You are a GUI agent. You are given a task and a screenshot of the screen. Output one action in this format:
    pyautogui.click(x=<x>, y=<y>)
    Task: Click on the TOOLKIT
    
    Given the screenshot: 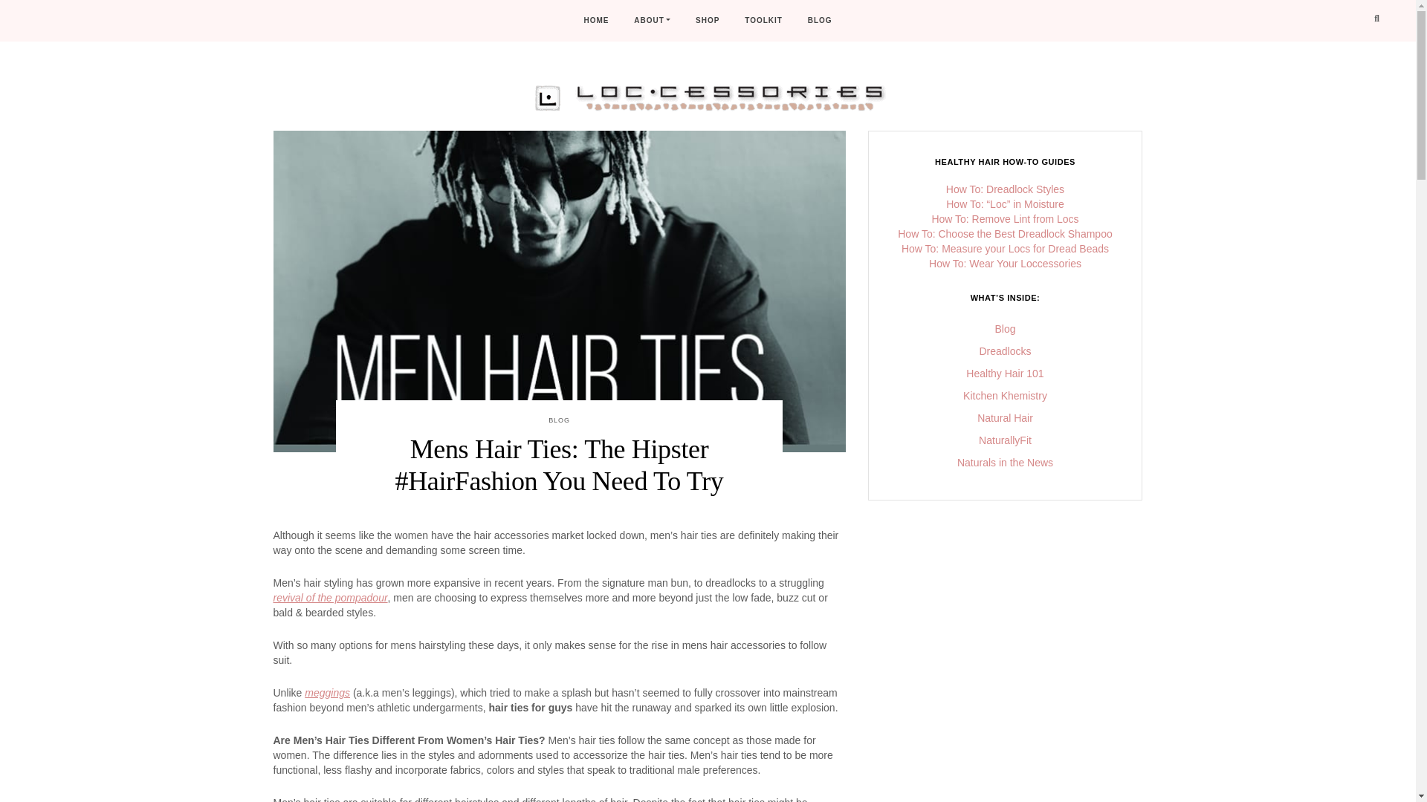 What is the action you would take?
    pyautogui.click(x=763, y=21)
    